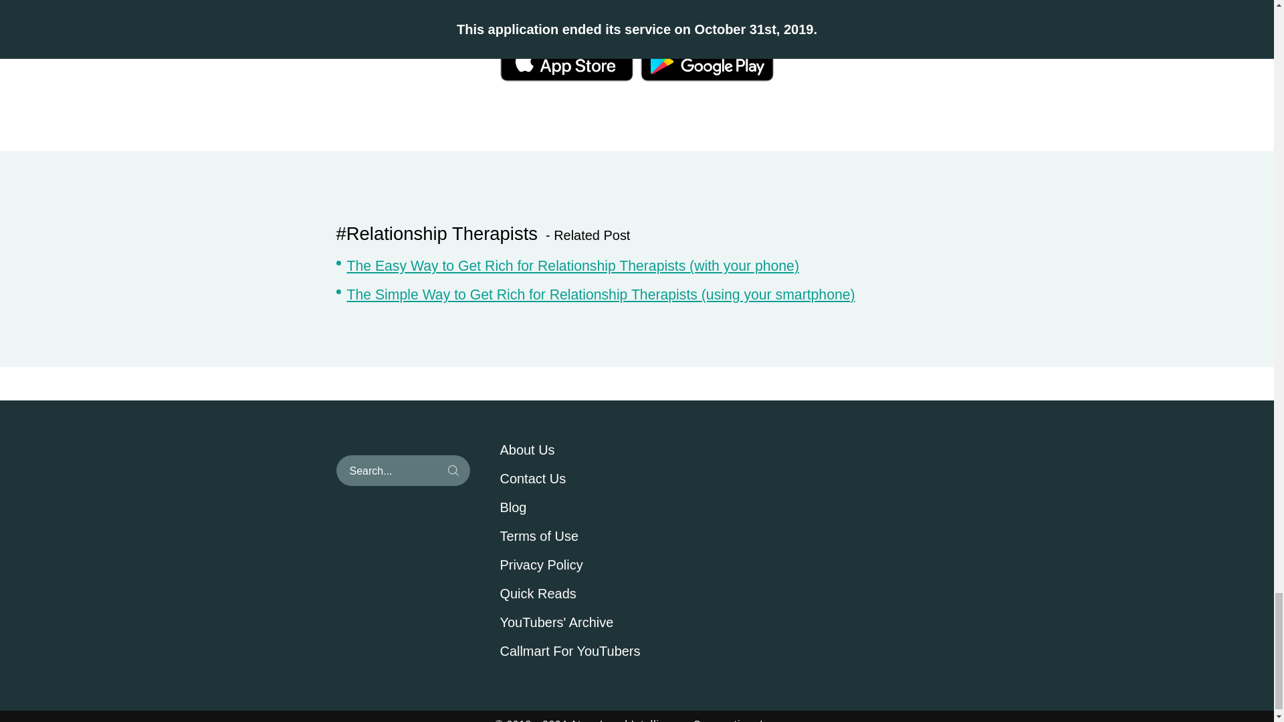 The width and height of the screenshot is (1284, 722). Describe the element at coordinates (597, 565) in the screenshot. I see `Privacy Policy` at that location.